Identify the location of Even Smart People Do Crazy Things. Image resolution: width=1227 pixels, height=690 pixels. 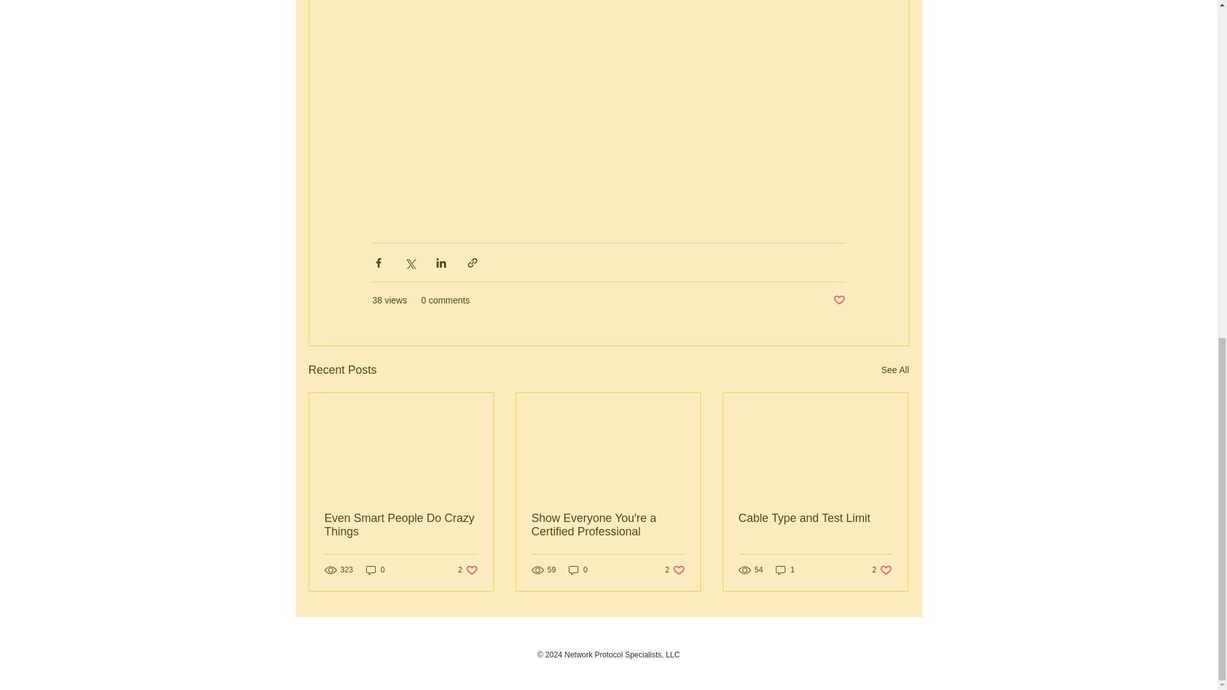
(401, 525).